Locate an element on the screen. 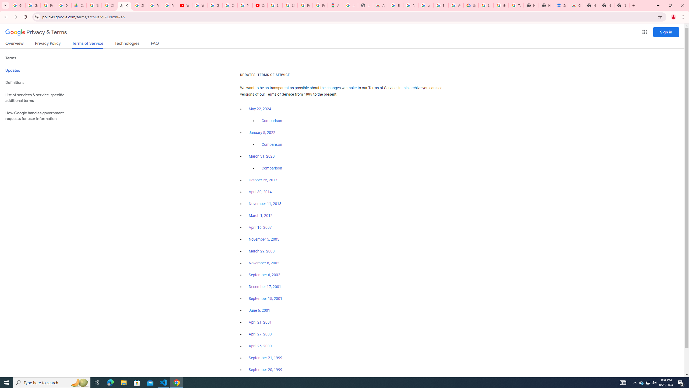 The width and height of the screenshot is (689, 388). Sign in - Google Accounts is located at coordinates (290, 5).